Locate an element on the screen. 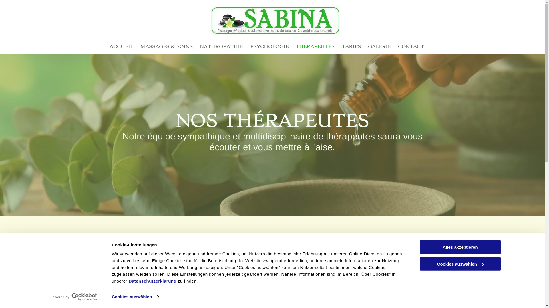  PSYCHOLOGIE is located at coordinates (269, 46).